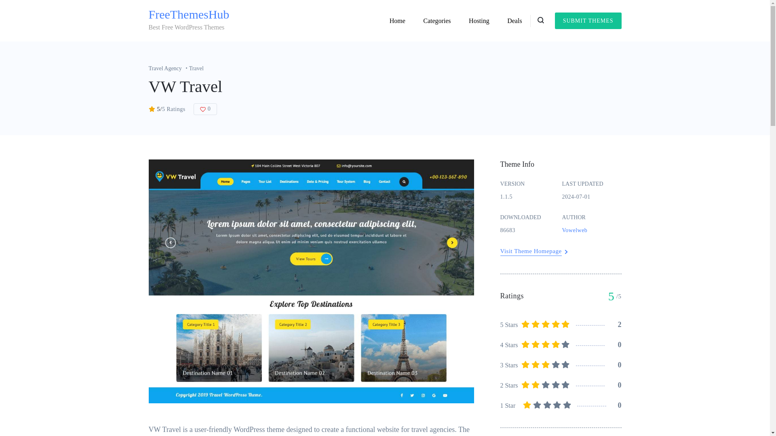  What do you see at coordinates (169, 69) in the screenshot?
I see `Travel Agency` at bounding box center [169, 69].